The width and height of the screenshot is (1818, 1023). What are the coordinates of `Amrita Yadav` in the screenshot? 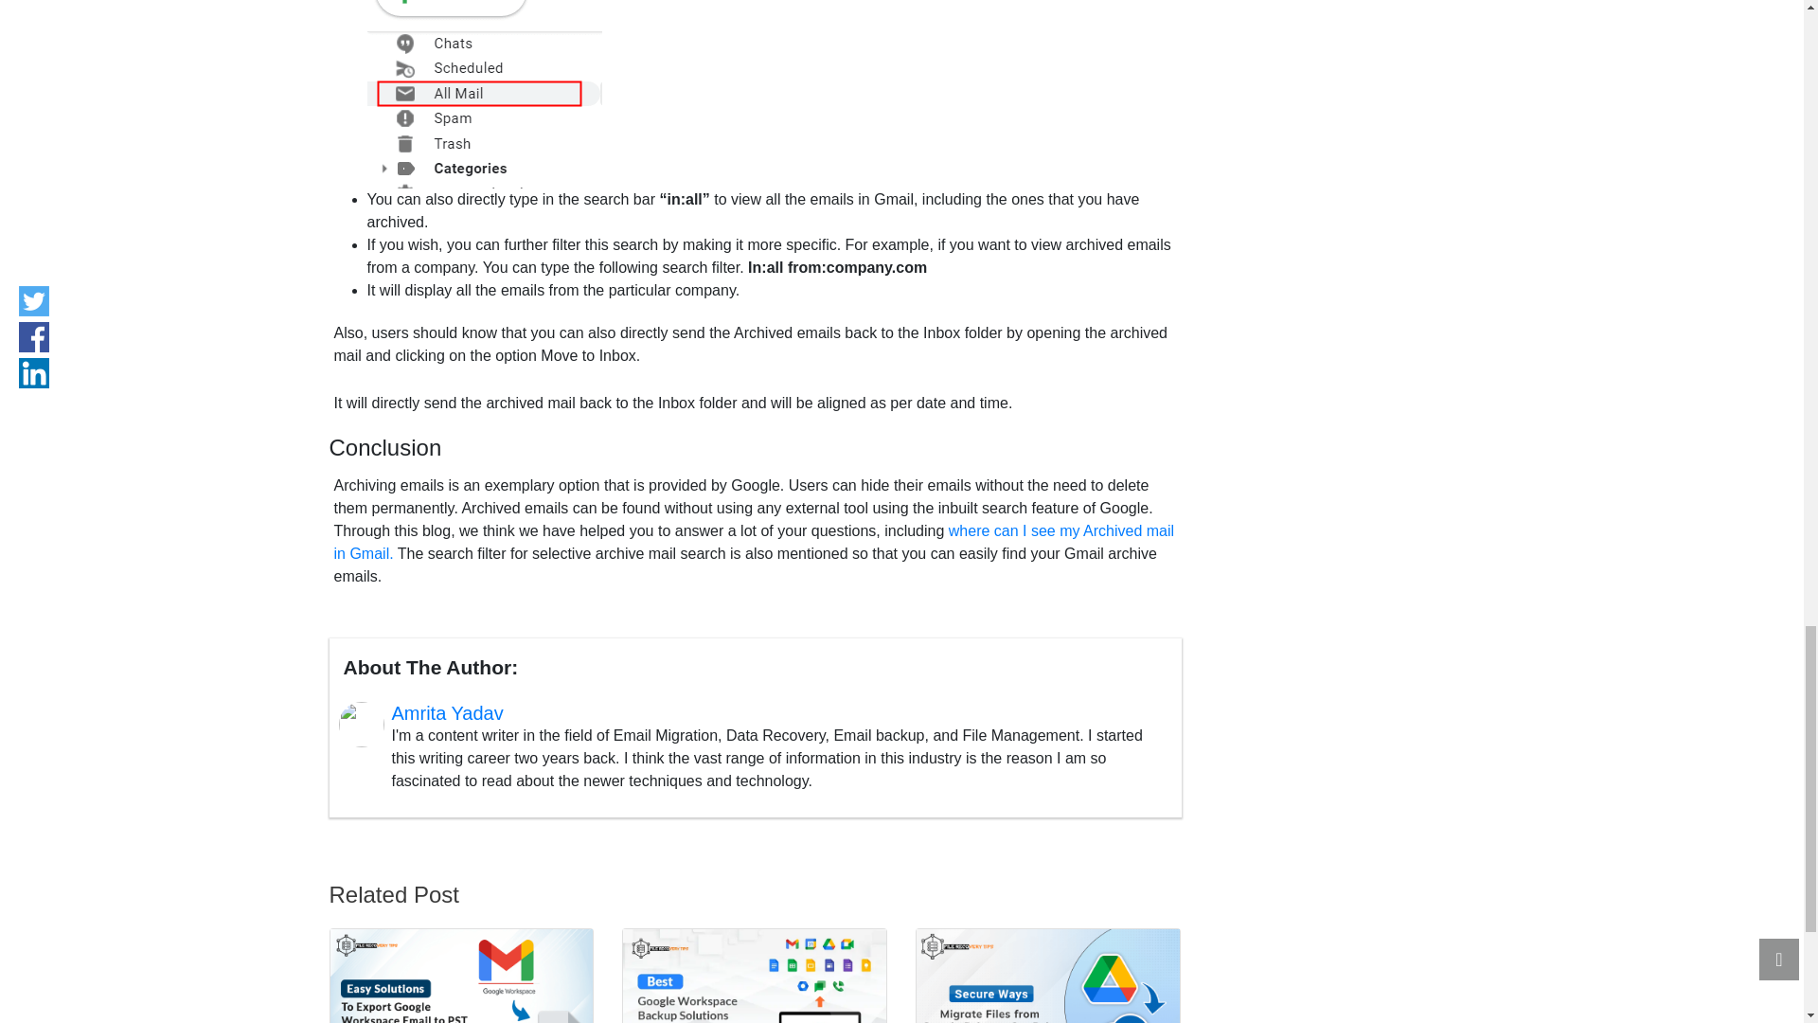 It's located at (447, 712).